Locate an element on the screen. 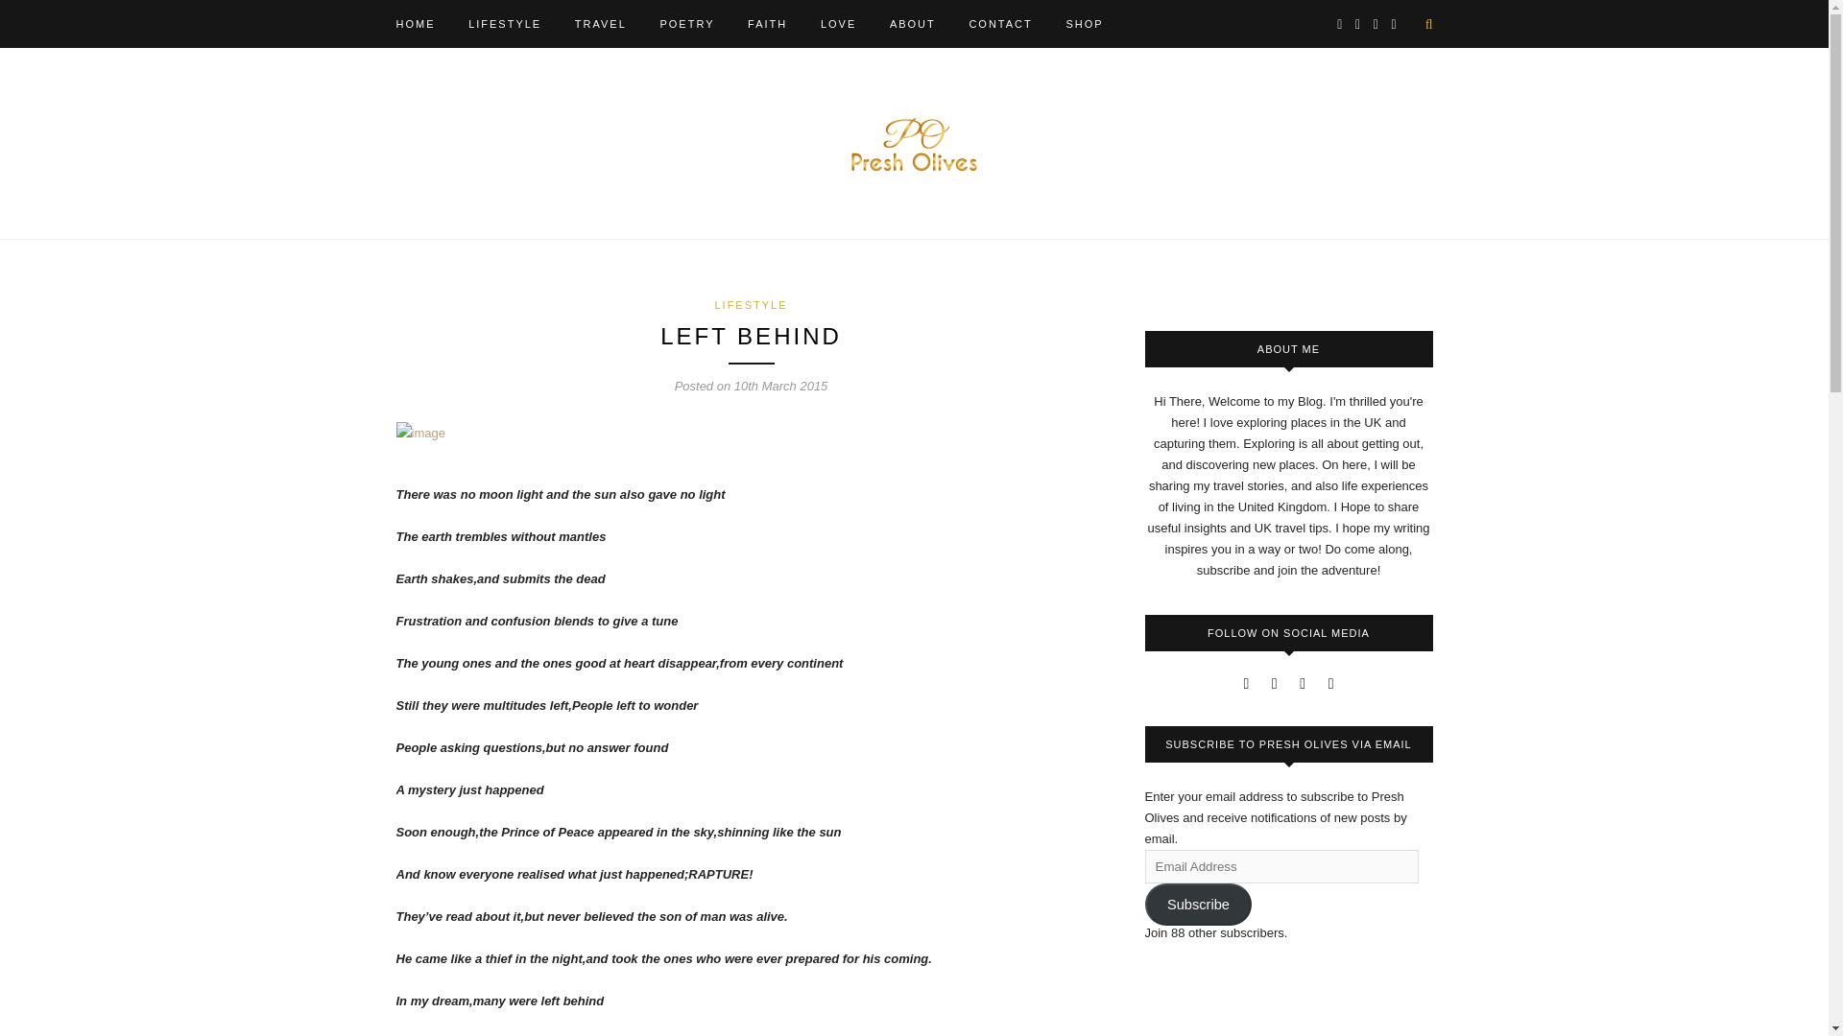 The width and height of the screenshot is (1843, 1036). HOME is located at coordinates (415, 23).